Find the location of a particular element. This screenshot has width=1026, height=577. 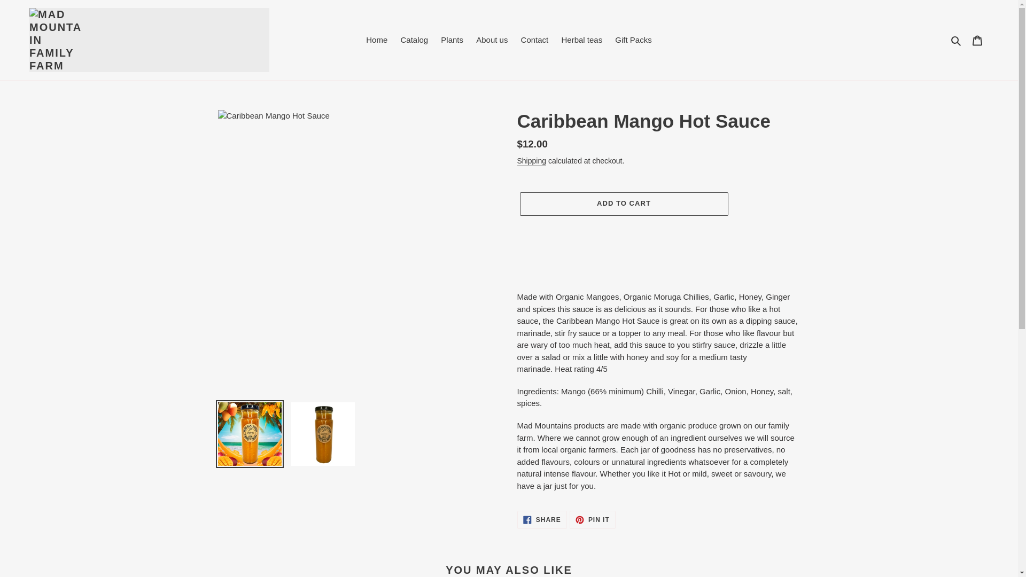

Plants is located at coordinates (452, 40).